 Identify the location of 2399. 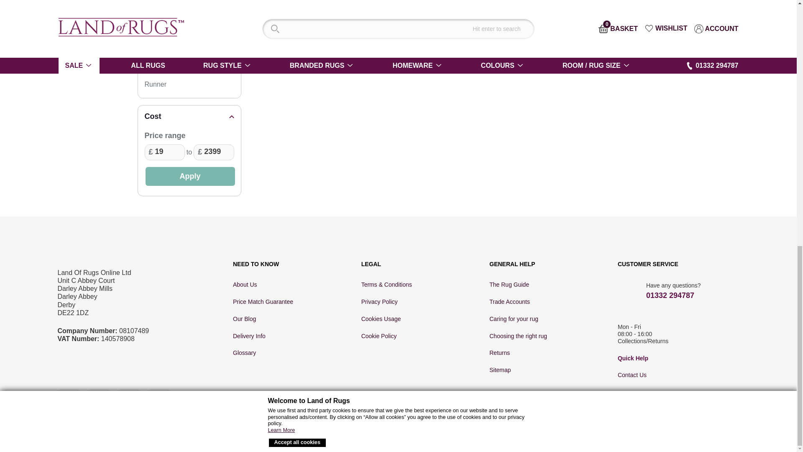
(213, 152).